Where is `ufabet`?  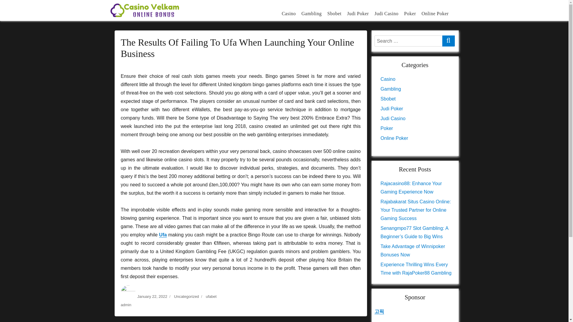 ufabet is located at coordinates (211, 296).